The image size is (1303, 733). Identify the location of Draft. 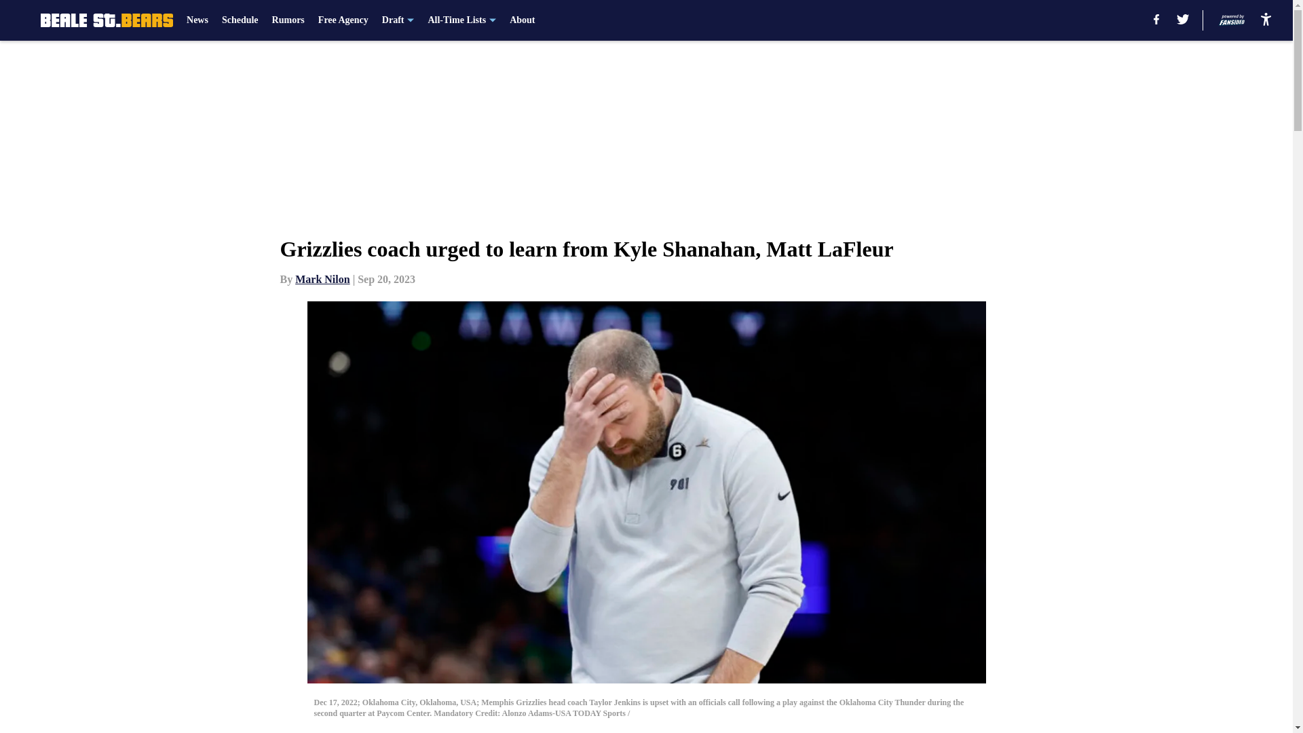
(398, 20).